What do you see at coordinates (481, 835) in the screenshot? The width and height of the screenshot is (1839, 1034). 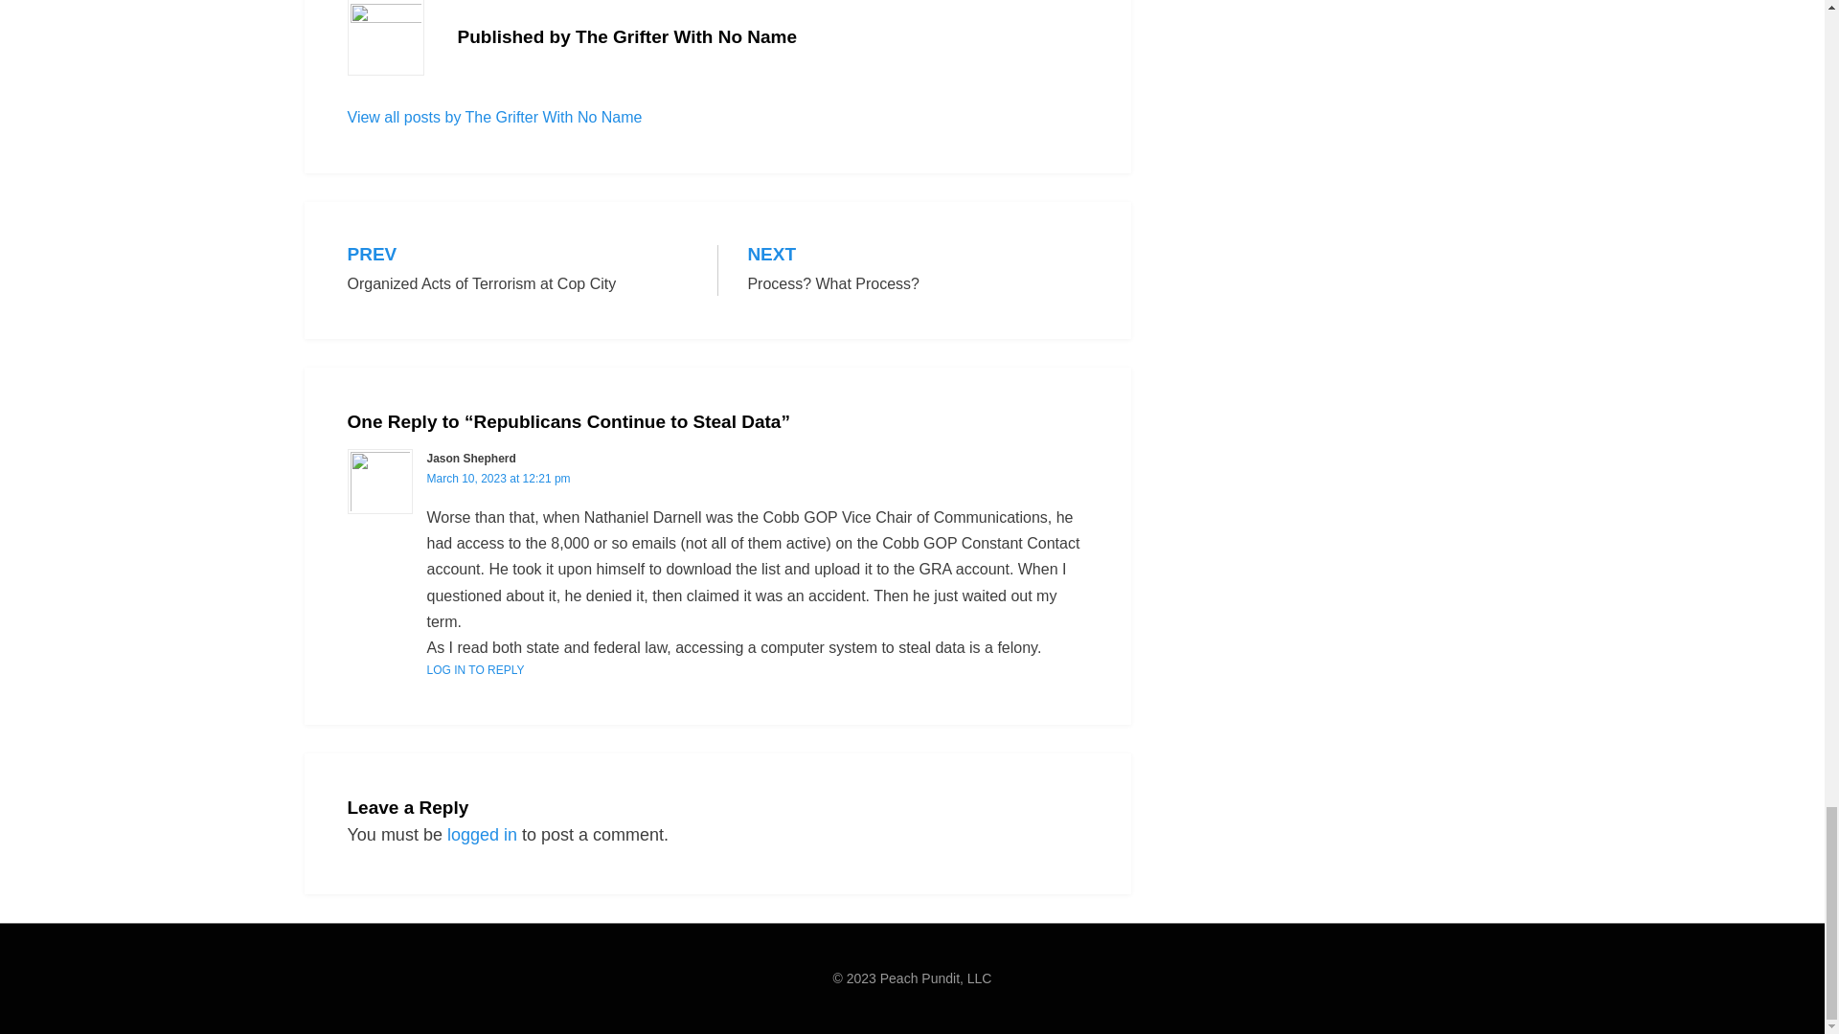 I see `logged in` at bounding box center [481, 835].